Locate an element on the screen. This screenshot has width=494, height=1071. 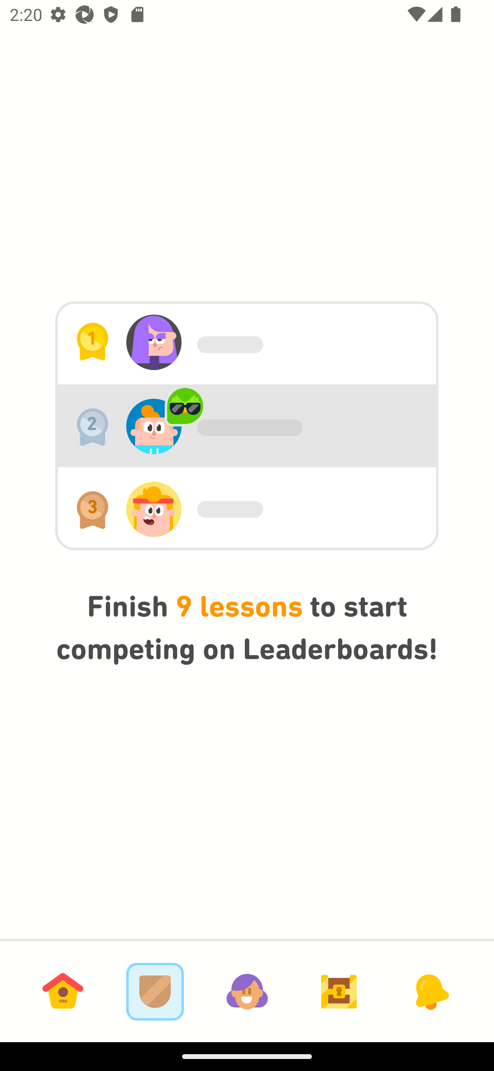
Leagues Tab is located at coordinates (155, 991).